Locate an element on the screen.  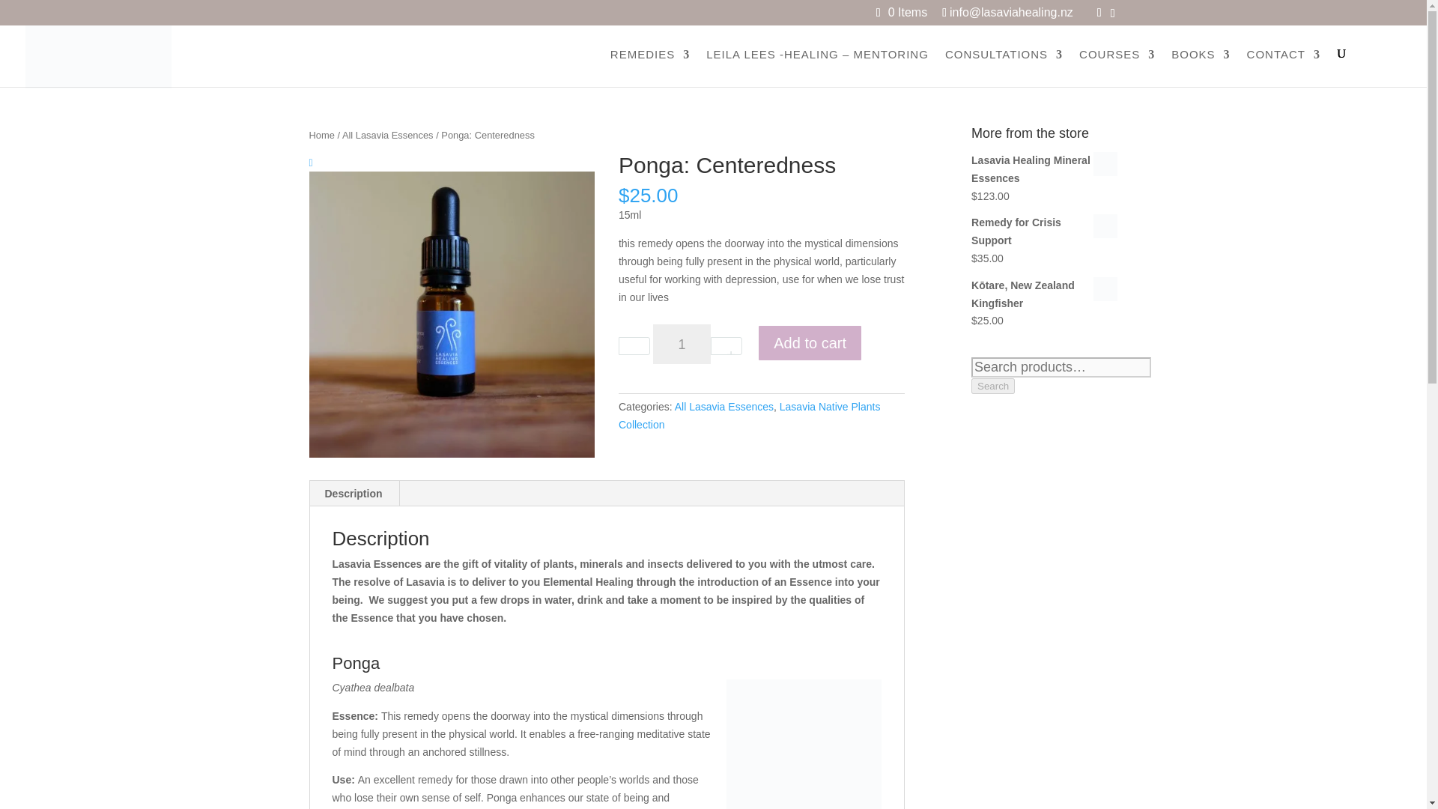
- is located at coordinates (634, 346).